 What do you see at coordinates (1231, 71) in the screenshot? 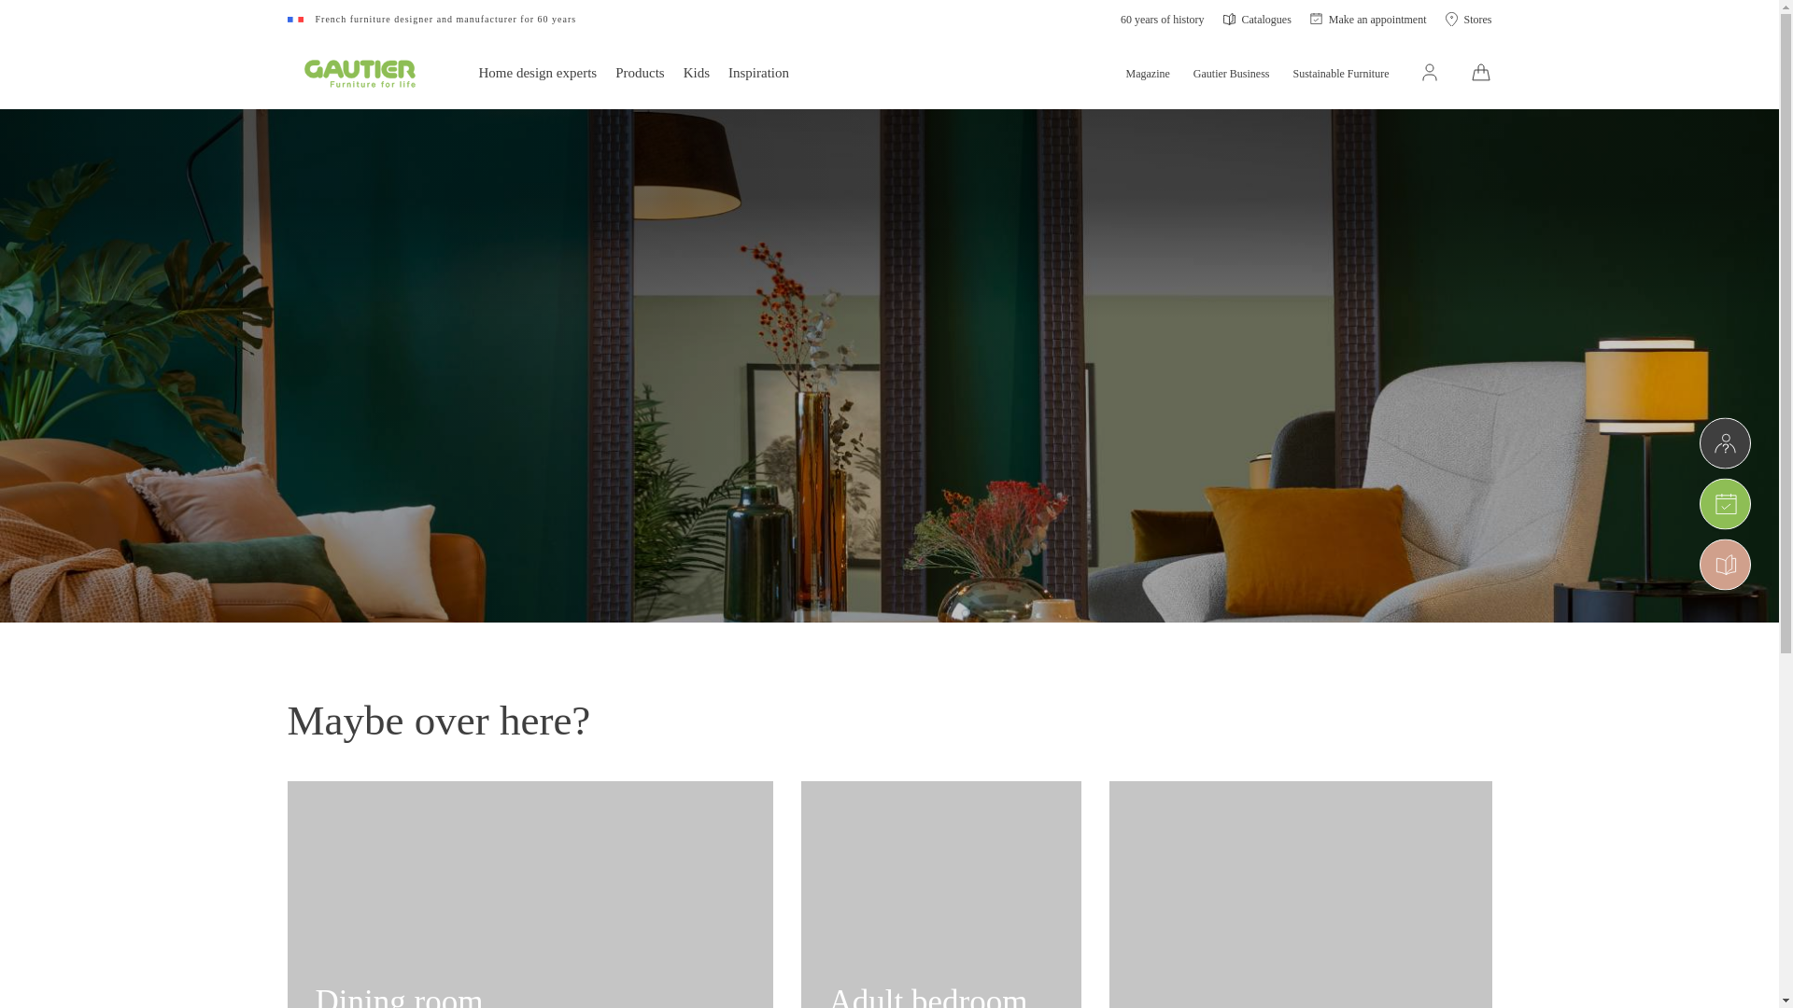
I see `Gautier Business` at bounding box center [1231, 71].